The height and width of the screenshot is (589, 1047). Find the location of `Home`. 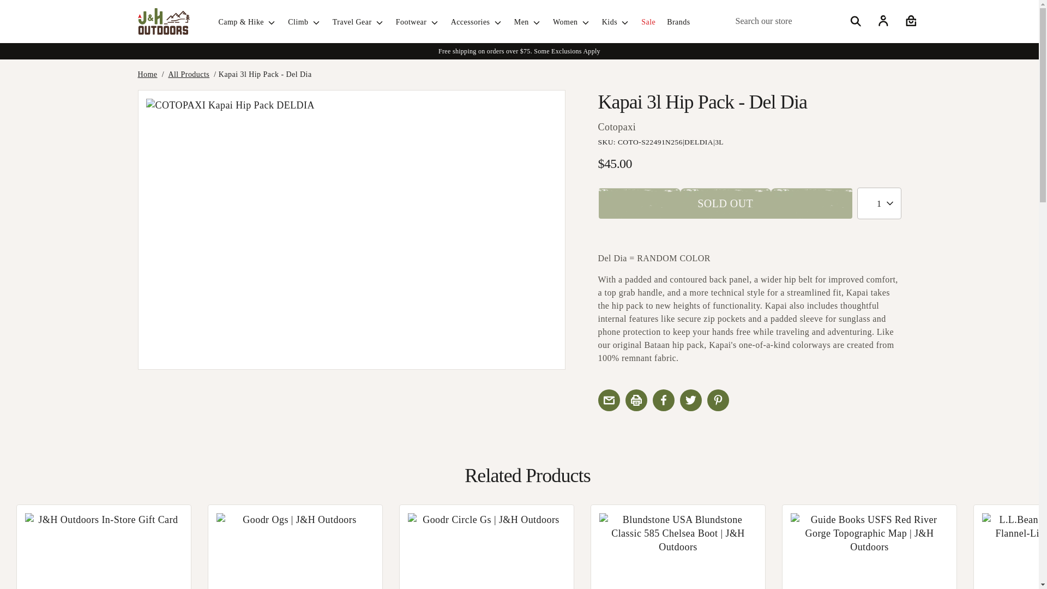

Home is located at coordinates (147, 74).